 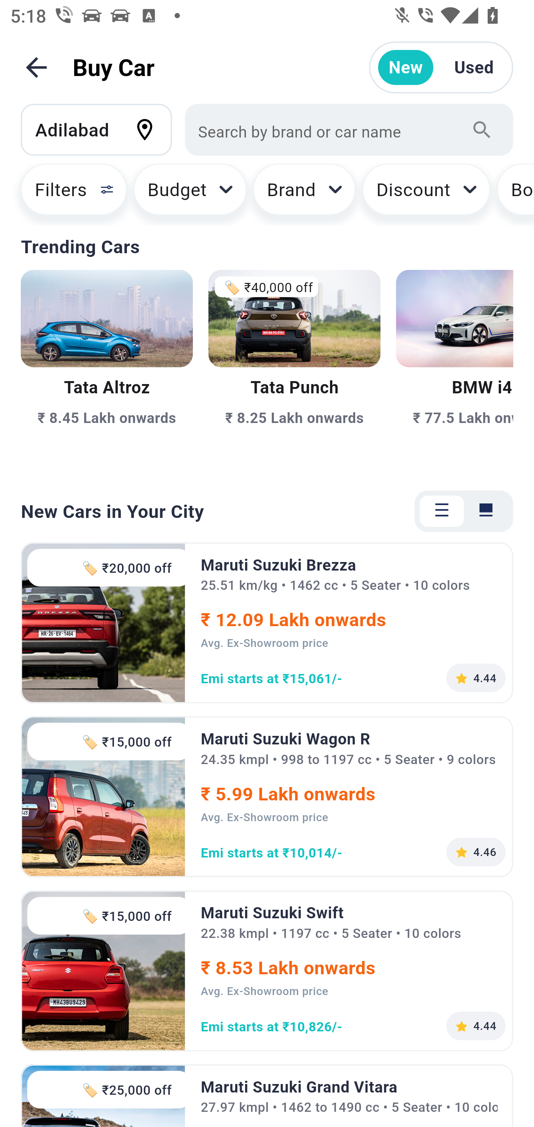 What do you see at coordinates (304, 194) in the screenshot?
I see `Brand` at bounding box center [304, 194].